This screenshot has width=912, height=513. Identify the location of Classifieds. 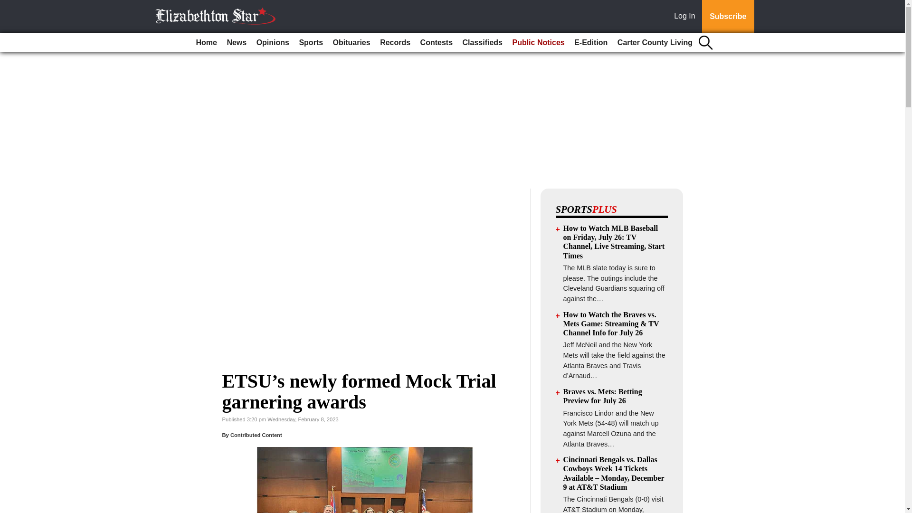
(482, 43).